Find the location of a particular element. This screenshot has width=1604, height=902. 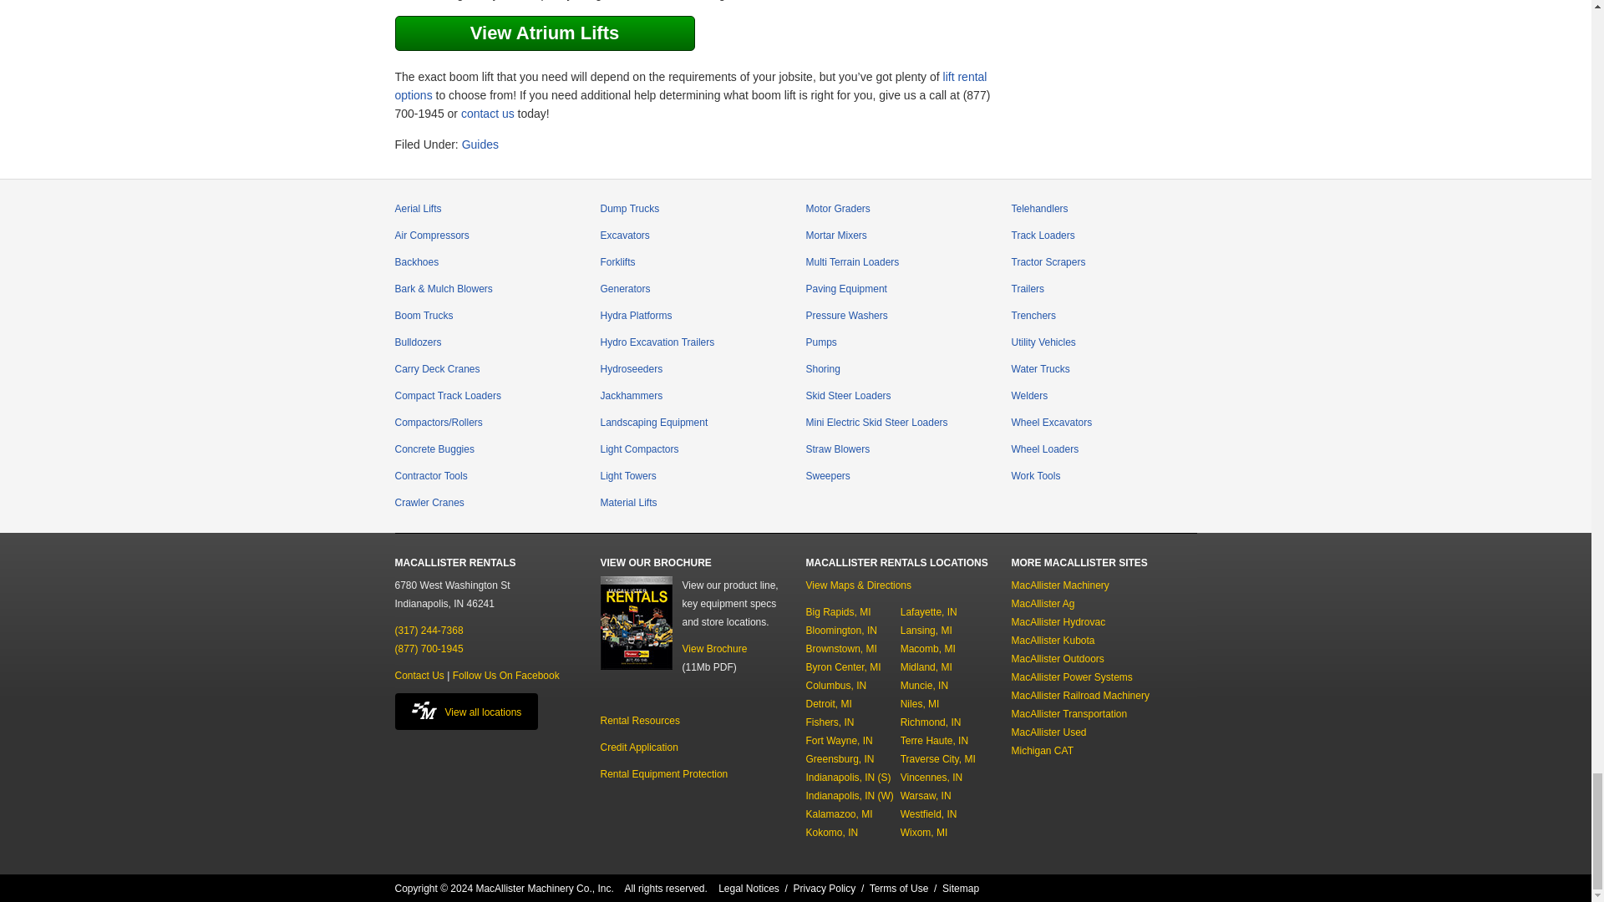

Bark and Mulch Blower Rentals is located at coordinates (443, 289).